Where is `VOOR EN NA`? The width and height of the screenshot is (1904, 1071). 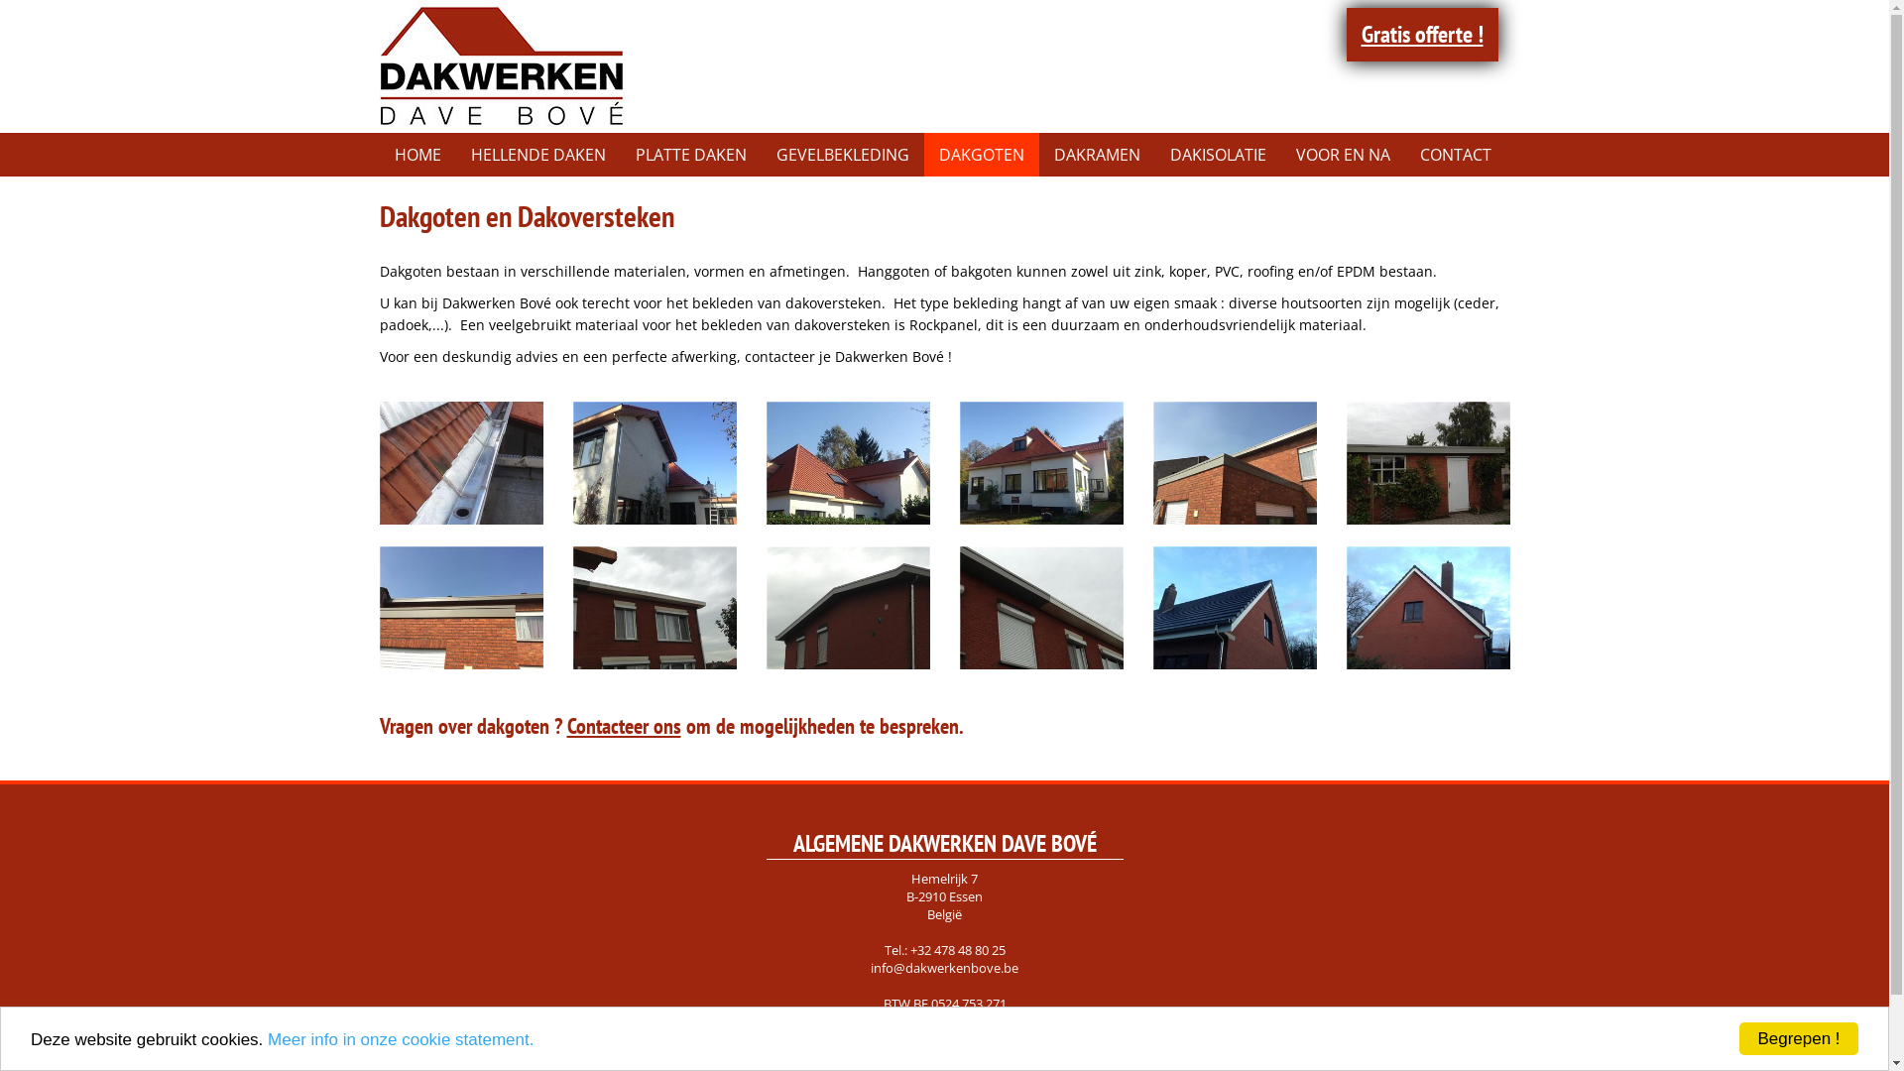
VOOR EN NA is located at coordinates (1343, 155).